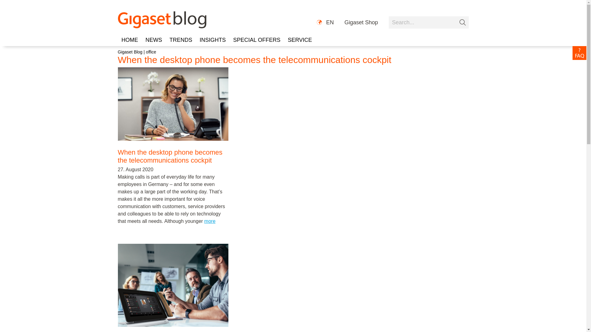 This screenshot has height=332, width=591. Describe the element at coordinates (361, 23) in the screenshot. I see `Gigaset Shop` at that location.